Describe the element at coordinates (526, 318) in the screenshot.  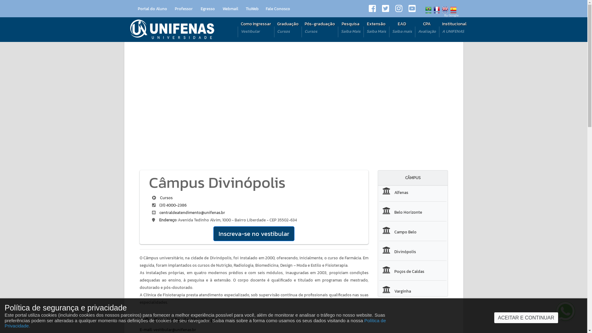
I see `ACEITAR E CONTINUAR` at that location.